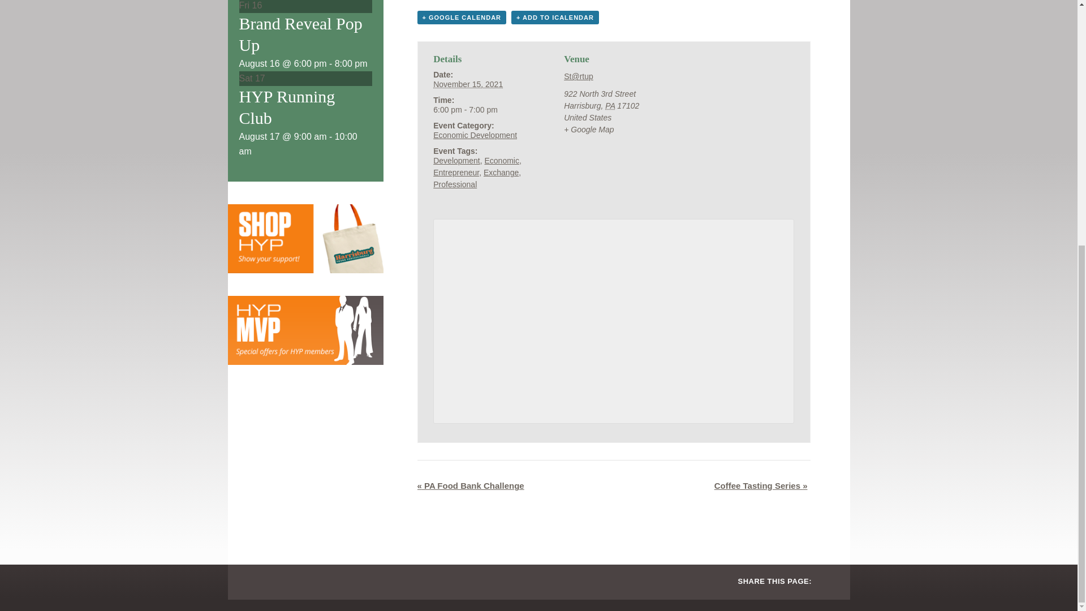 This screenshot has width=1086, height=611. What do you see at coordinates (483, 110) in the screenshot?
I see `2021-11-15` at bounding box center [483, 110].